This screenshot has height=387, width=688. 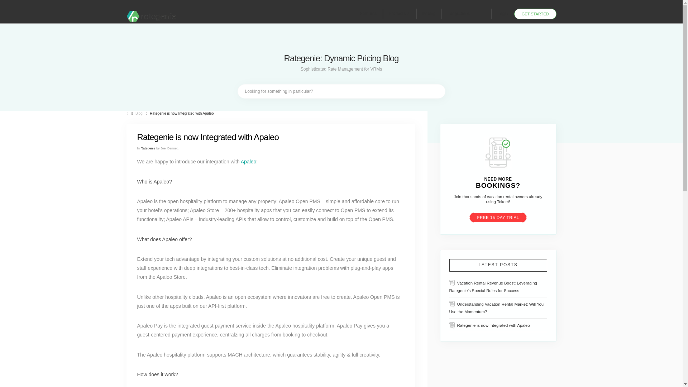 What do you see at coordinates (181, 113) in the screenshot?
I see `You Are Here` at bounding box center [181, 113].